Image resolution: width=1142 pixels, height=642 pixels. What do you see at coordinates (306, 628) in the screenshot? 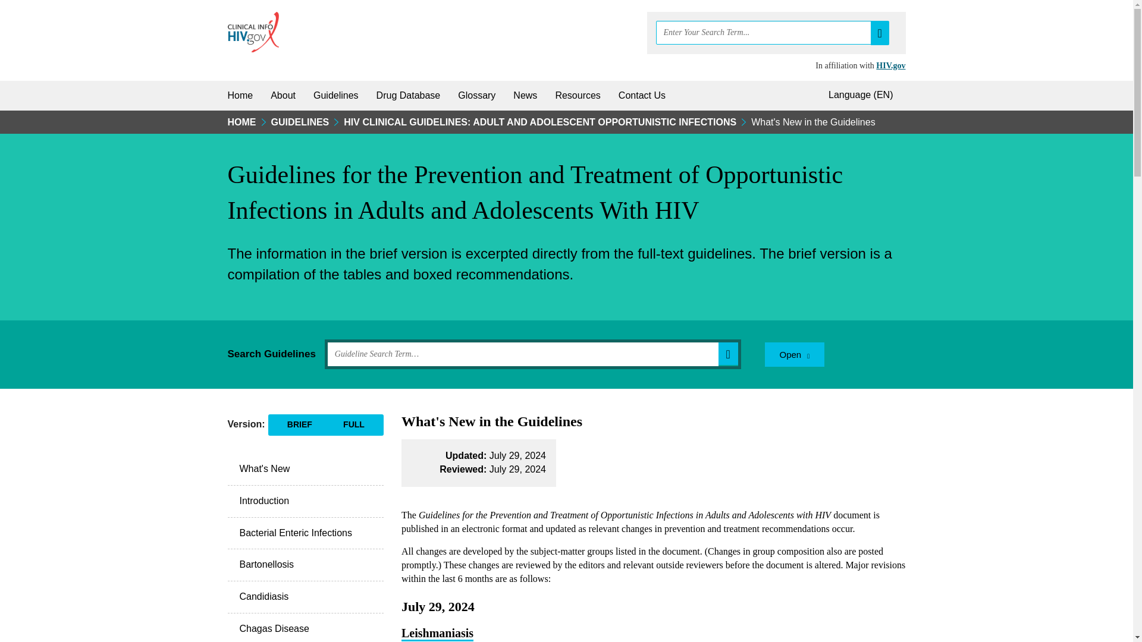
I see `Chagas Disease` at bounding box center [306, 628].